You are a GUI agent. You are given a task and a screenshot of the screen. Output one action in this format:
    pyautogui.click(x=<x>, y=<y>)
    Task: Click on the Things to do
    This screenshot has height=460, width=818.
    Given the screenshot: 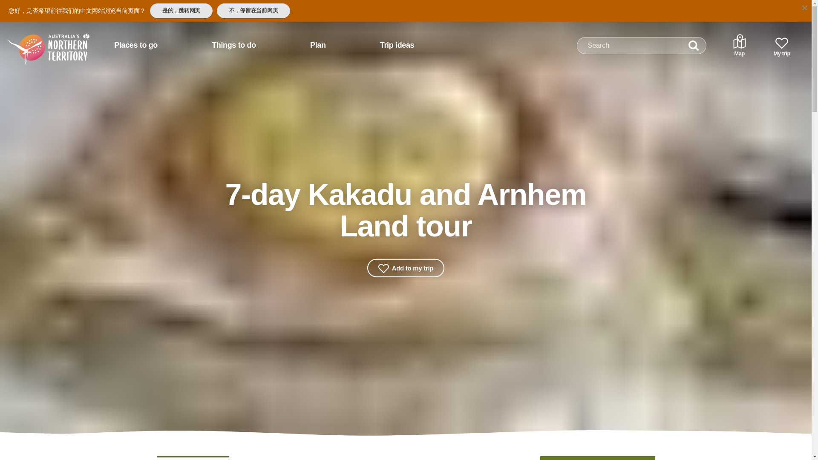 What is the action you would take?
    pyautogui.click(x=233, y=45)
    